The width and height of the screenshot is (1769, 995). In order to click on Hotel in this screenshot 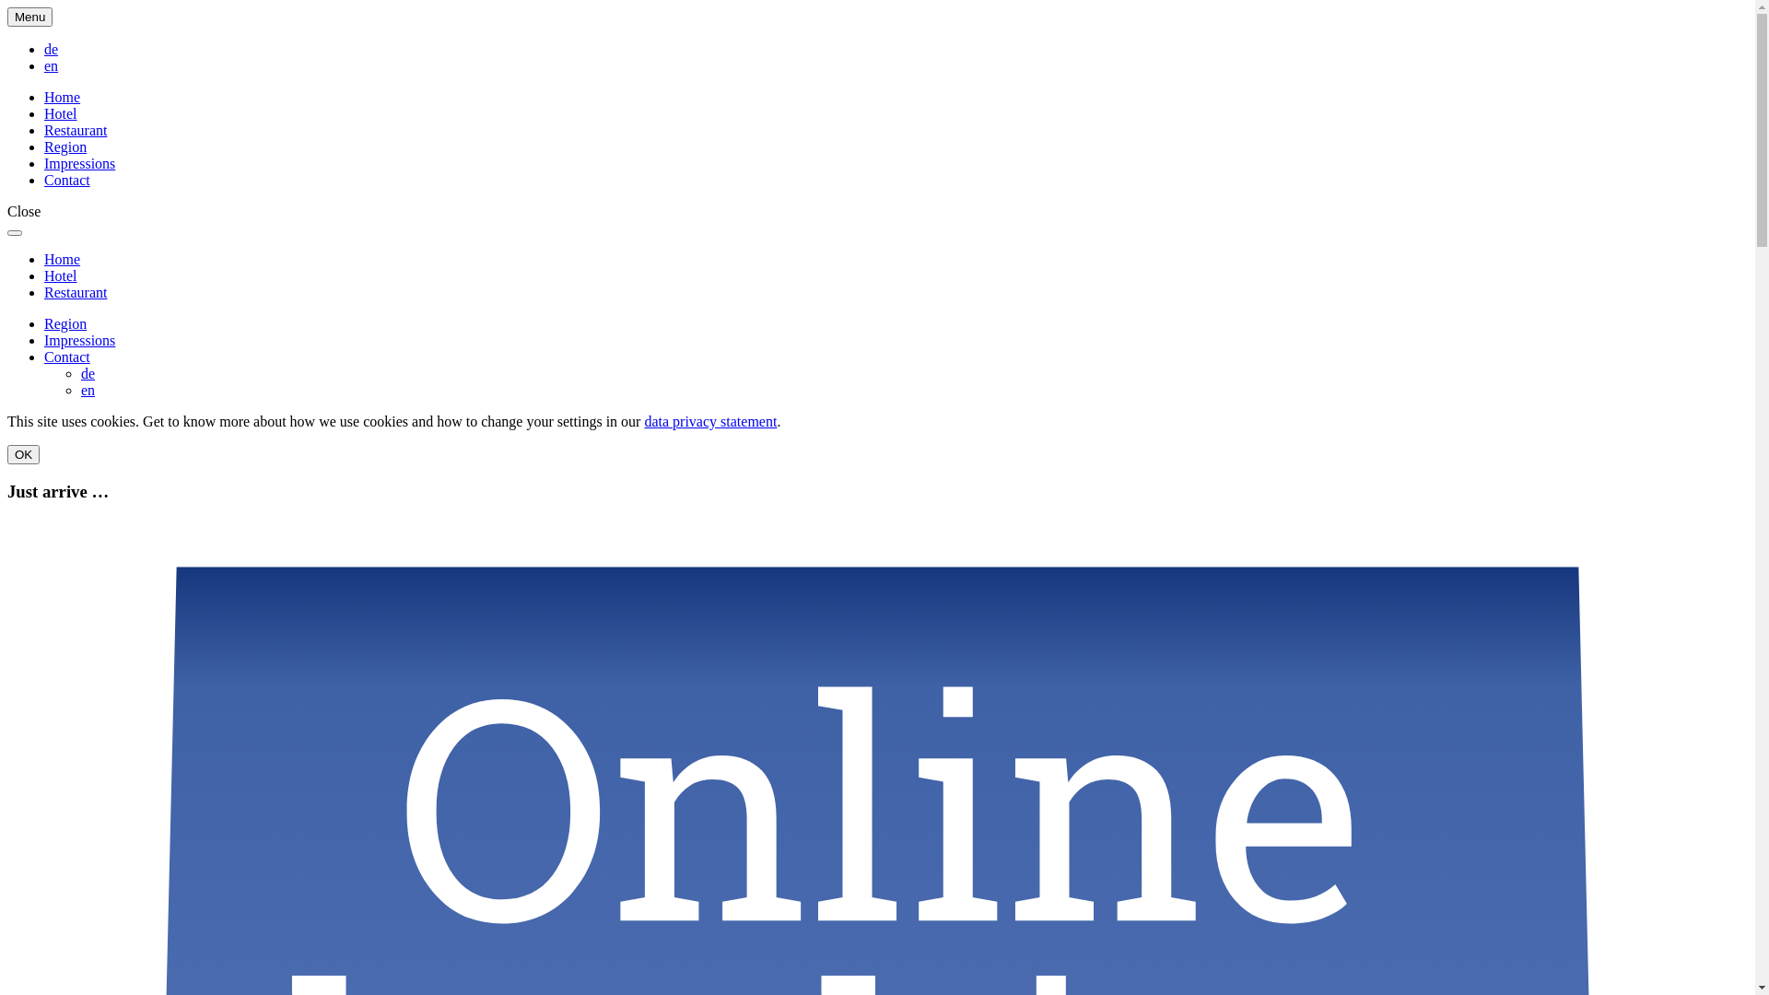, I will do `click(61, 114)`.